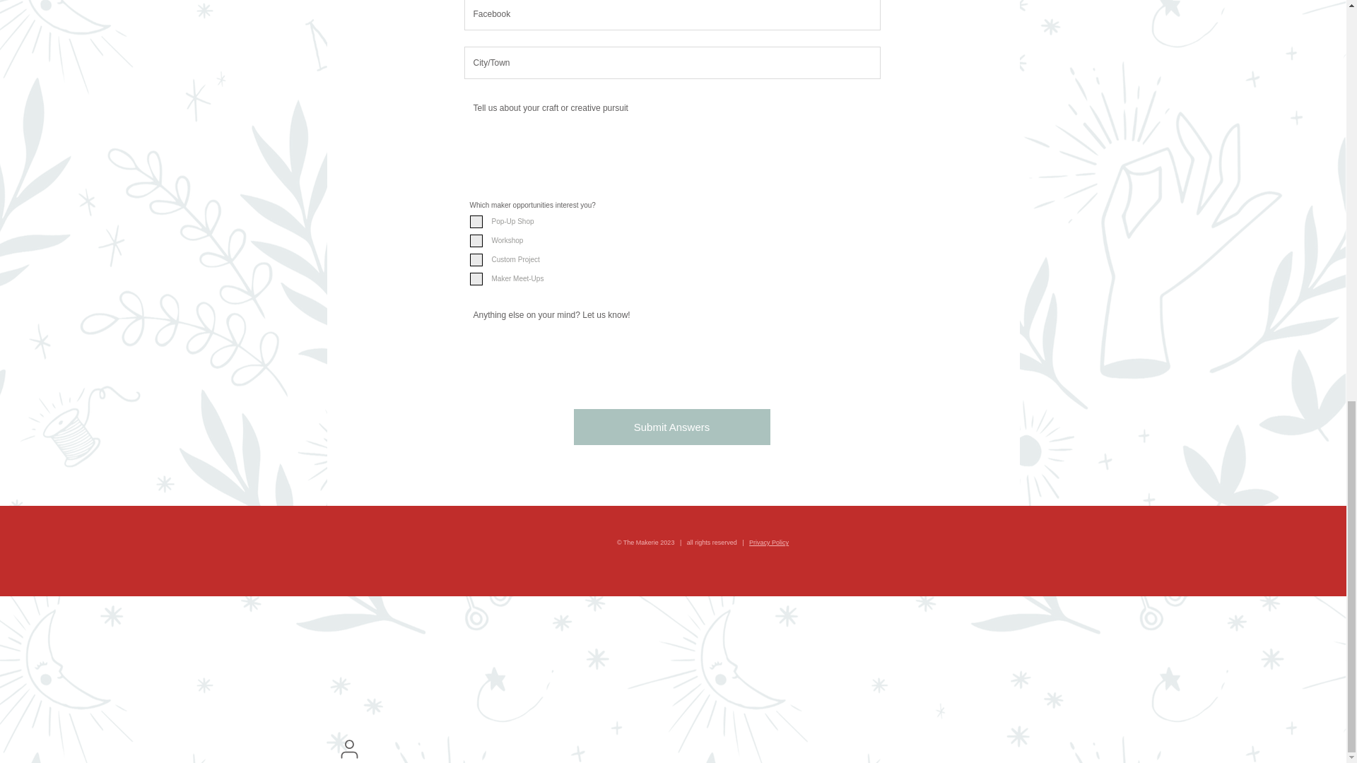  Describe the element at coordinates (768, 543) in the screenshot. I see `Privacy Policy` at that location.